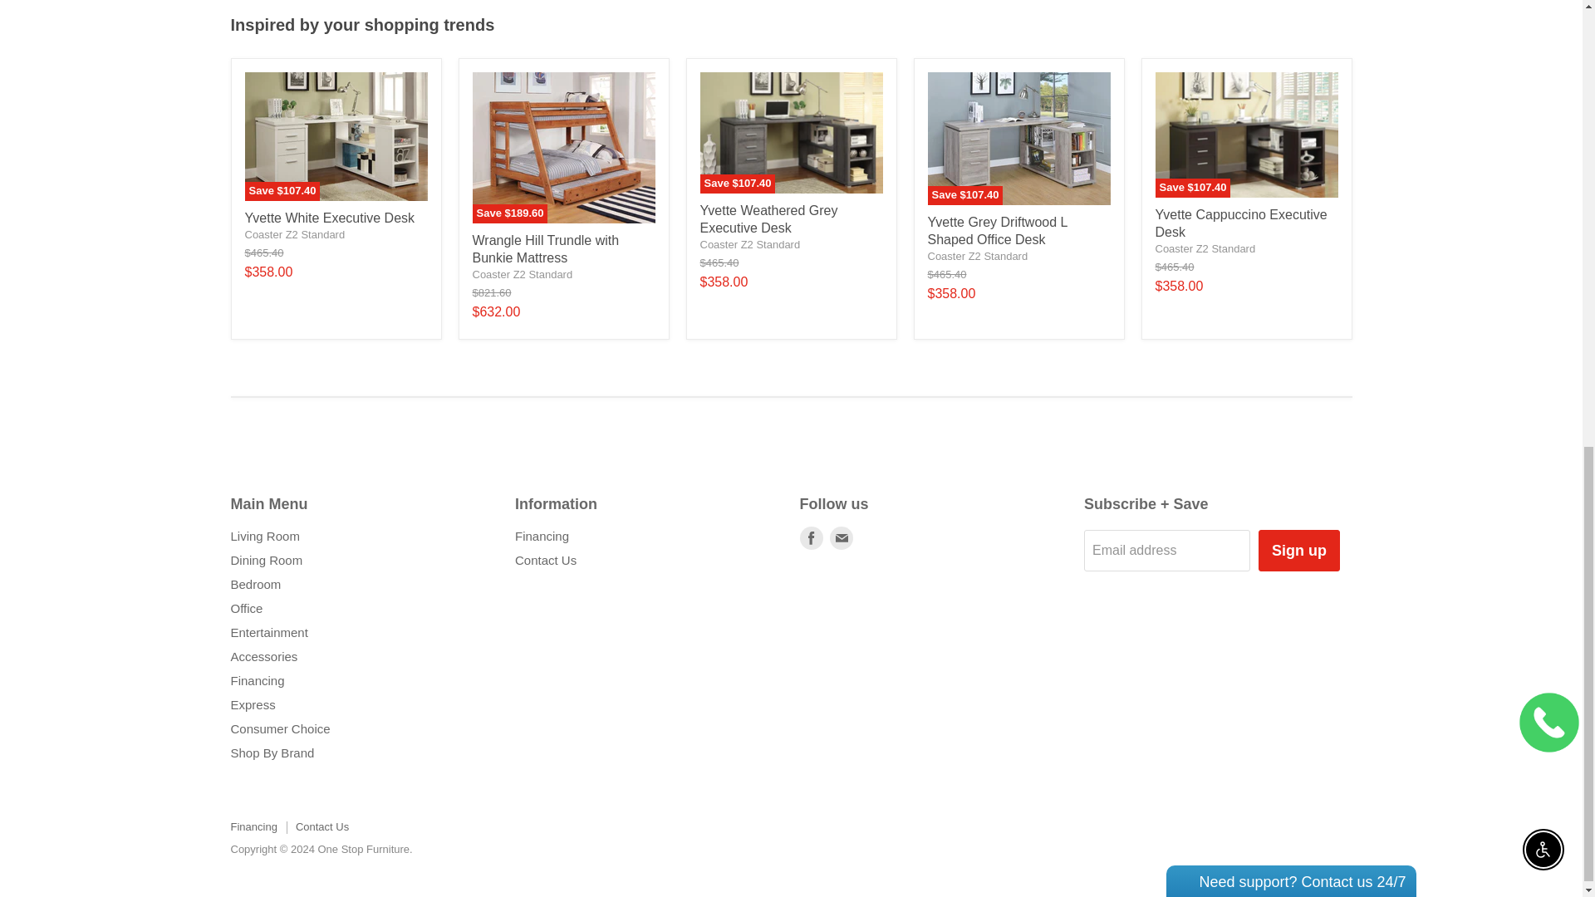  What do you see at coordinates (749, 244) in the screenshot?
I see `Coaster Z2 Standard` at bounding box center [749, 244].